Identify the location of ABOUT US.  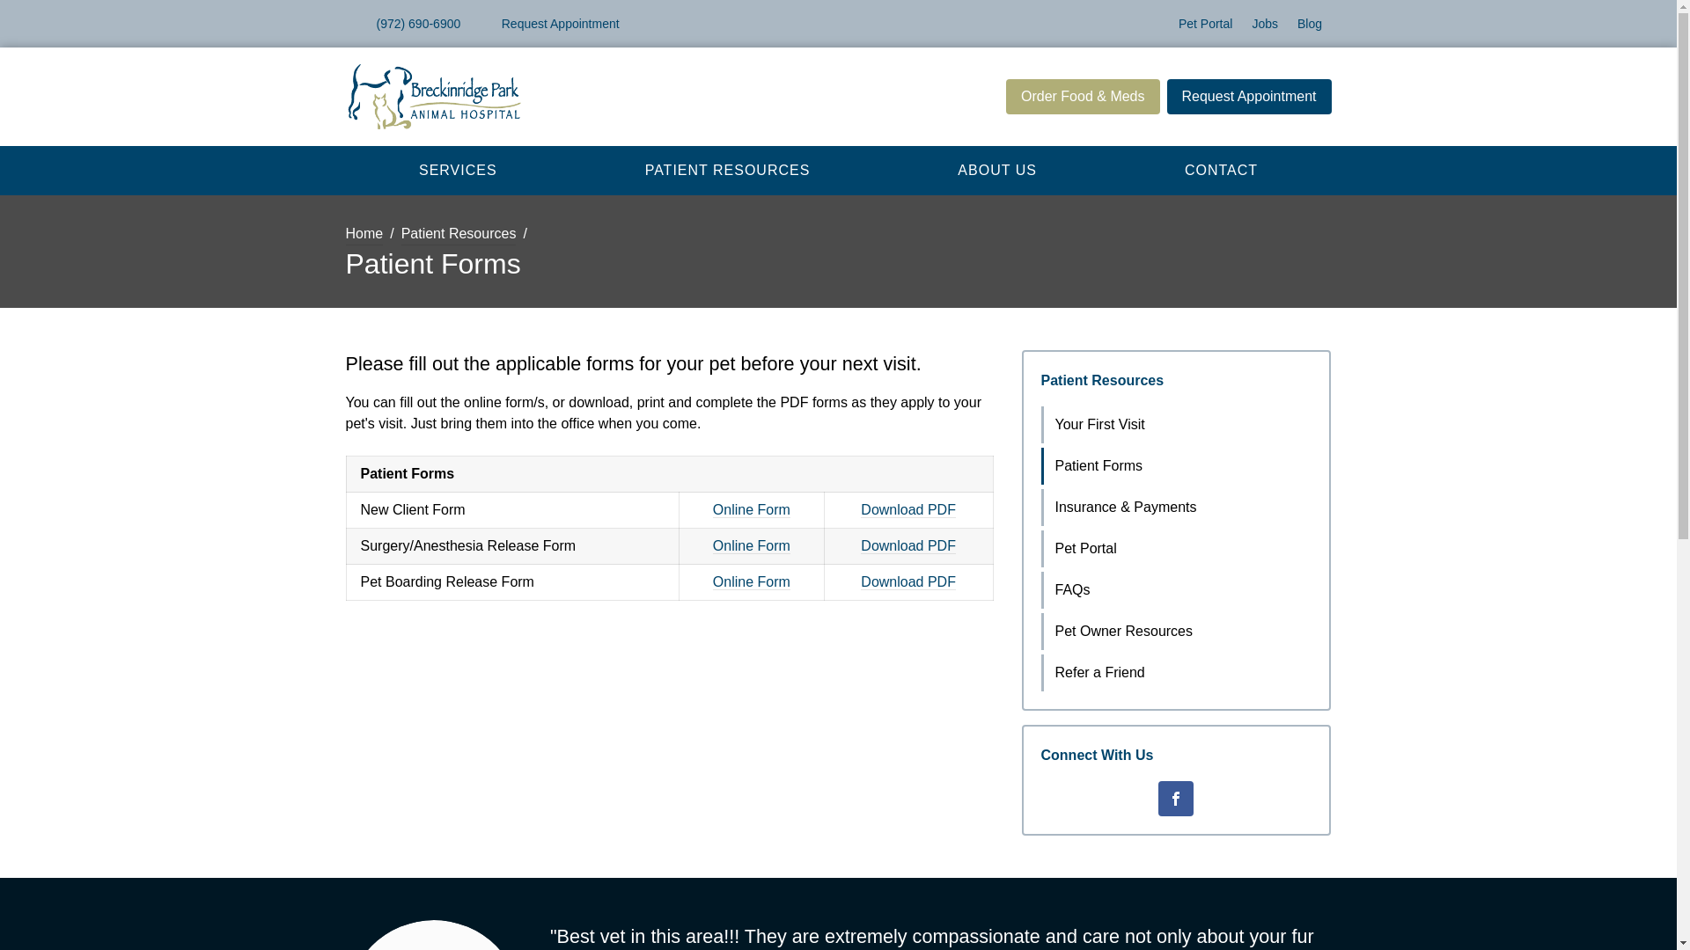
(996, 170).